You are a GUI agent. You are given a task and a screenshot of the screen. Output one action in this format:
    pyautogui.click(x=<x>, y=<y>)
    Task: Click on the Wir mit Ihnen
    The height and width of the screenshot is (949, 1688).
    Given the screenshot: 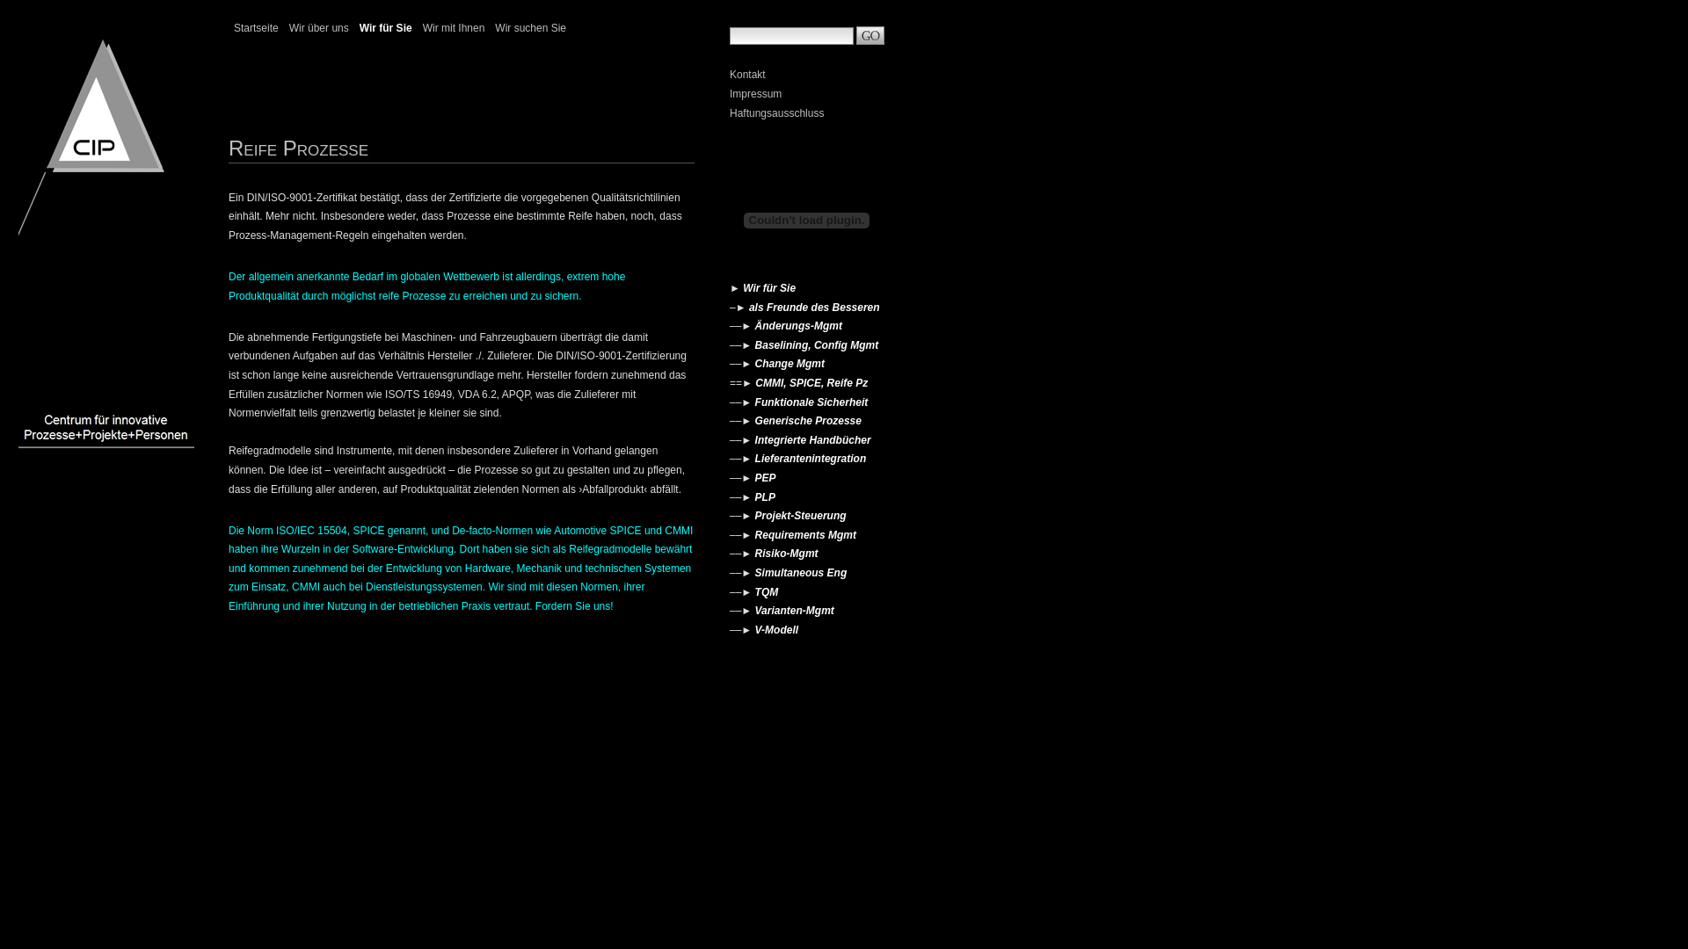 What is the action you would take?
    pyautogui.click(x=454, y=30)
    